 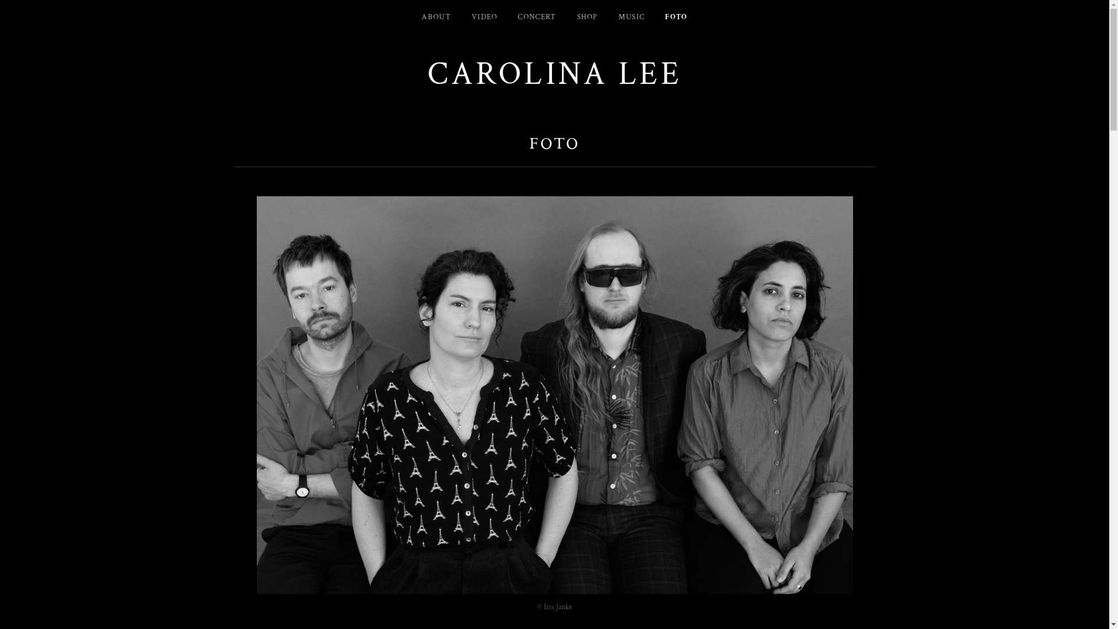 What do you see at coordinates (437, 17) in the screenshot?
I see `ABOUT` at bounding box center [437, 17].